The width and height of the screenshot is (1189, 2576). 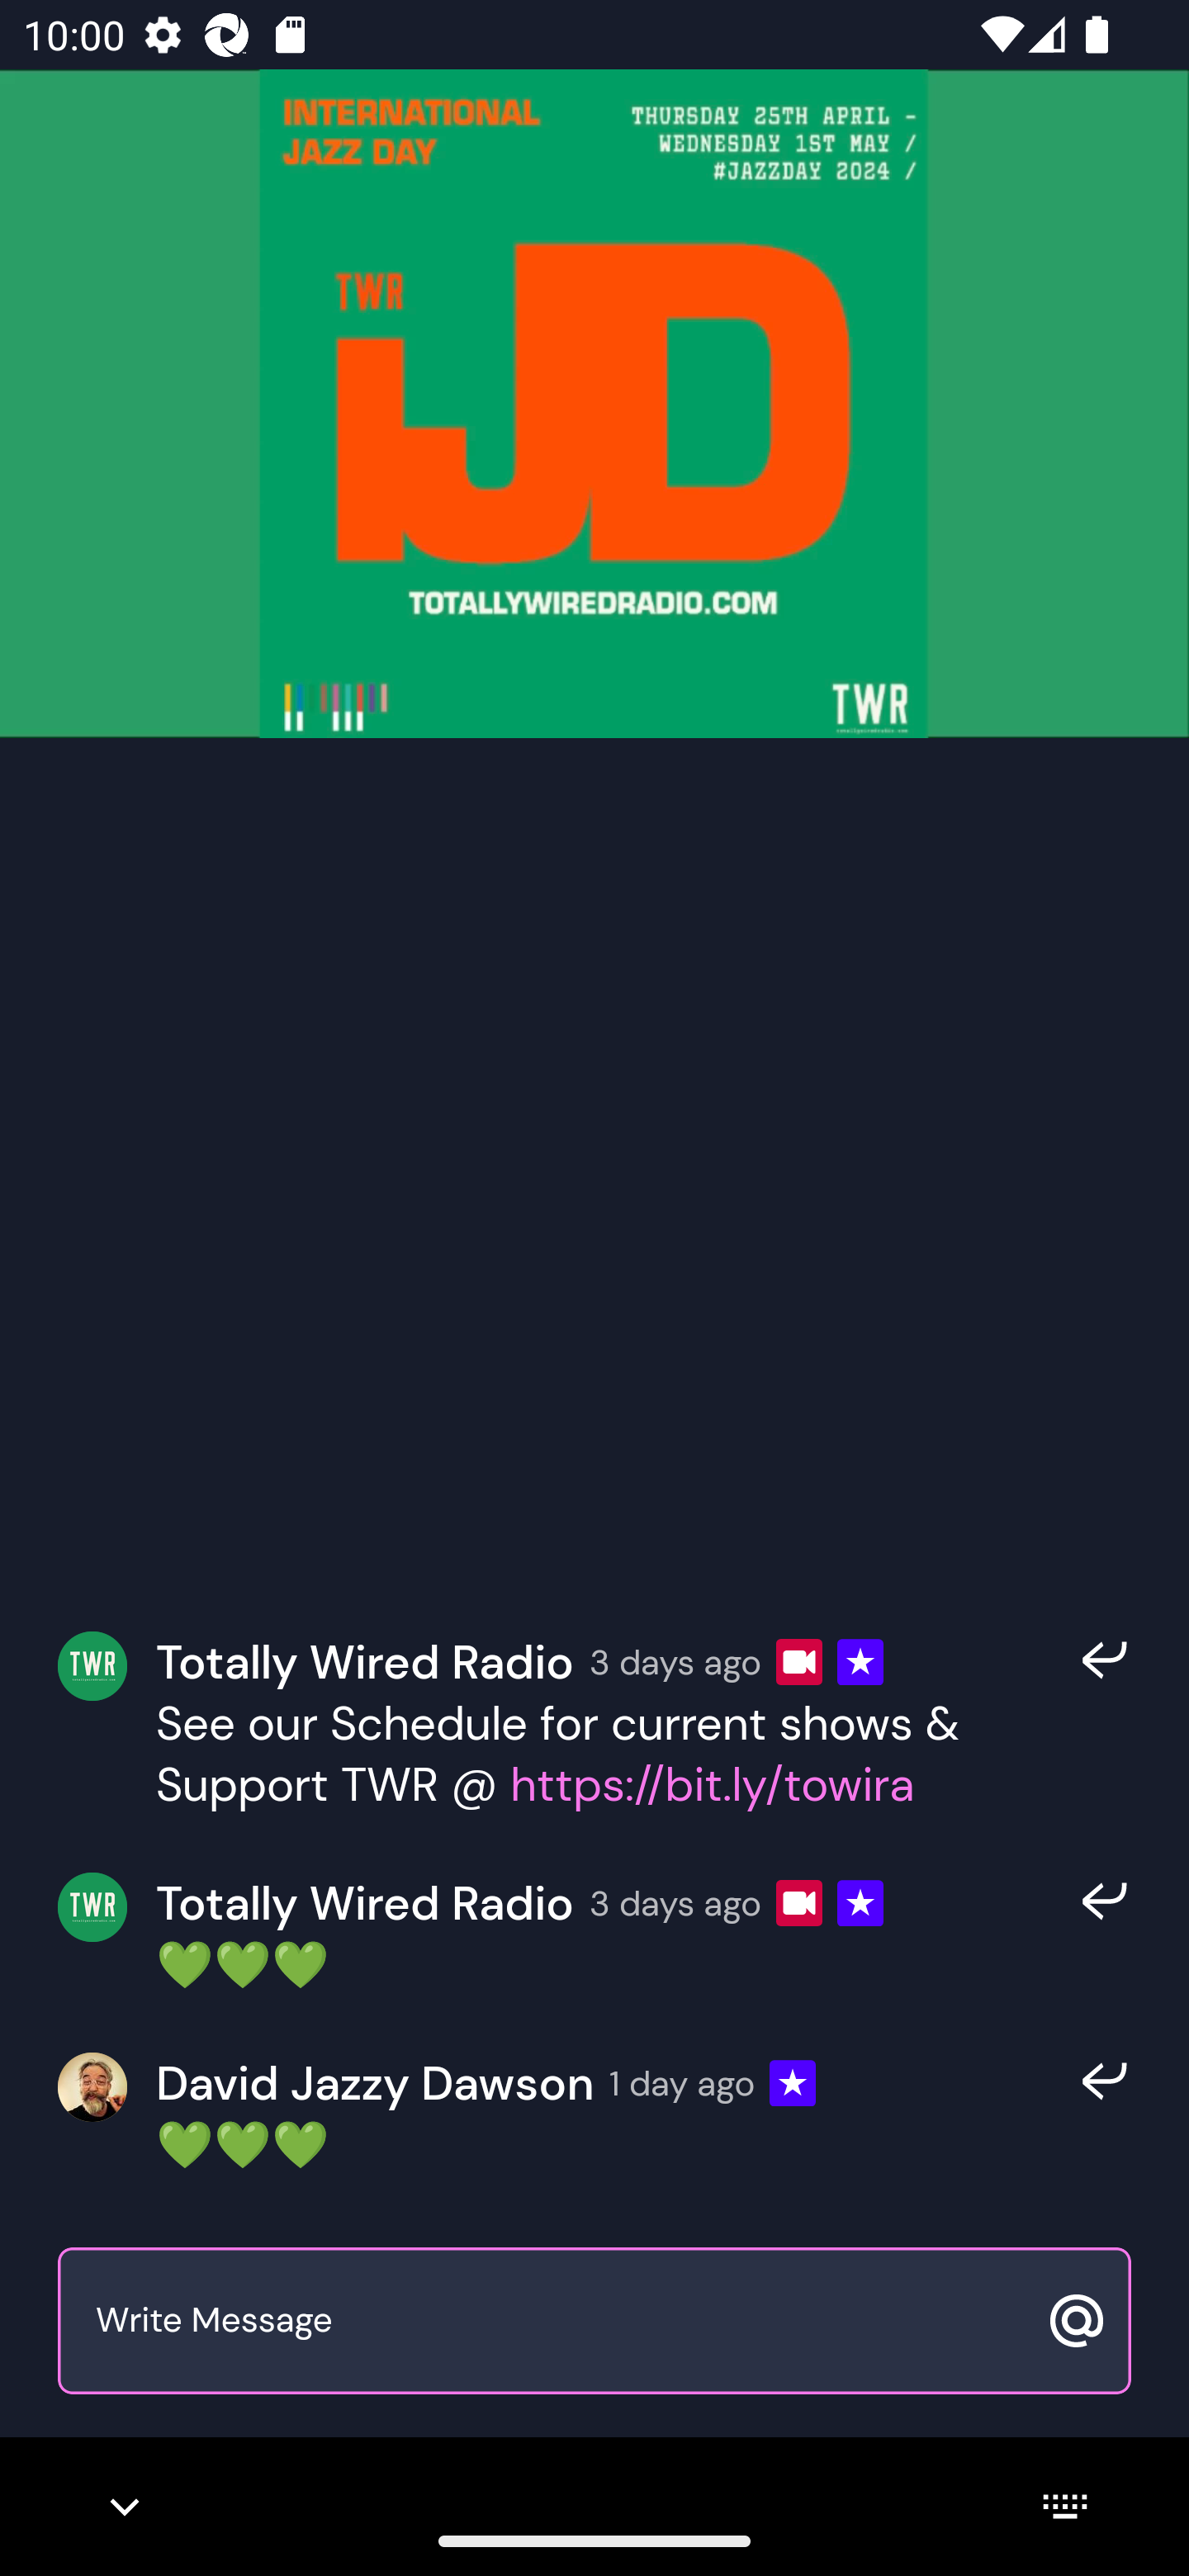 What do you see at coordinates (365, 1661) in the screenshot?
I see `Totally Wired Radio` at bounding box center [365, 1661].